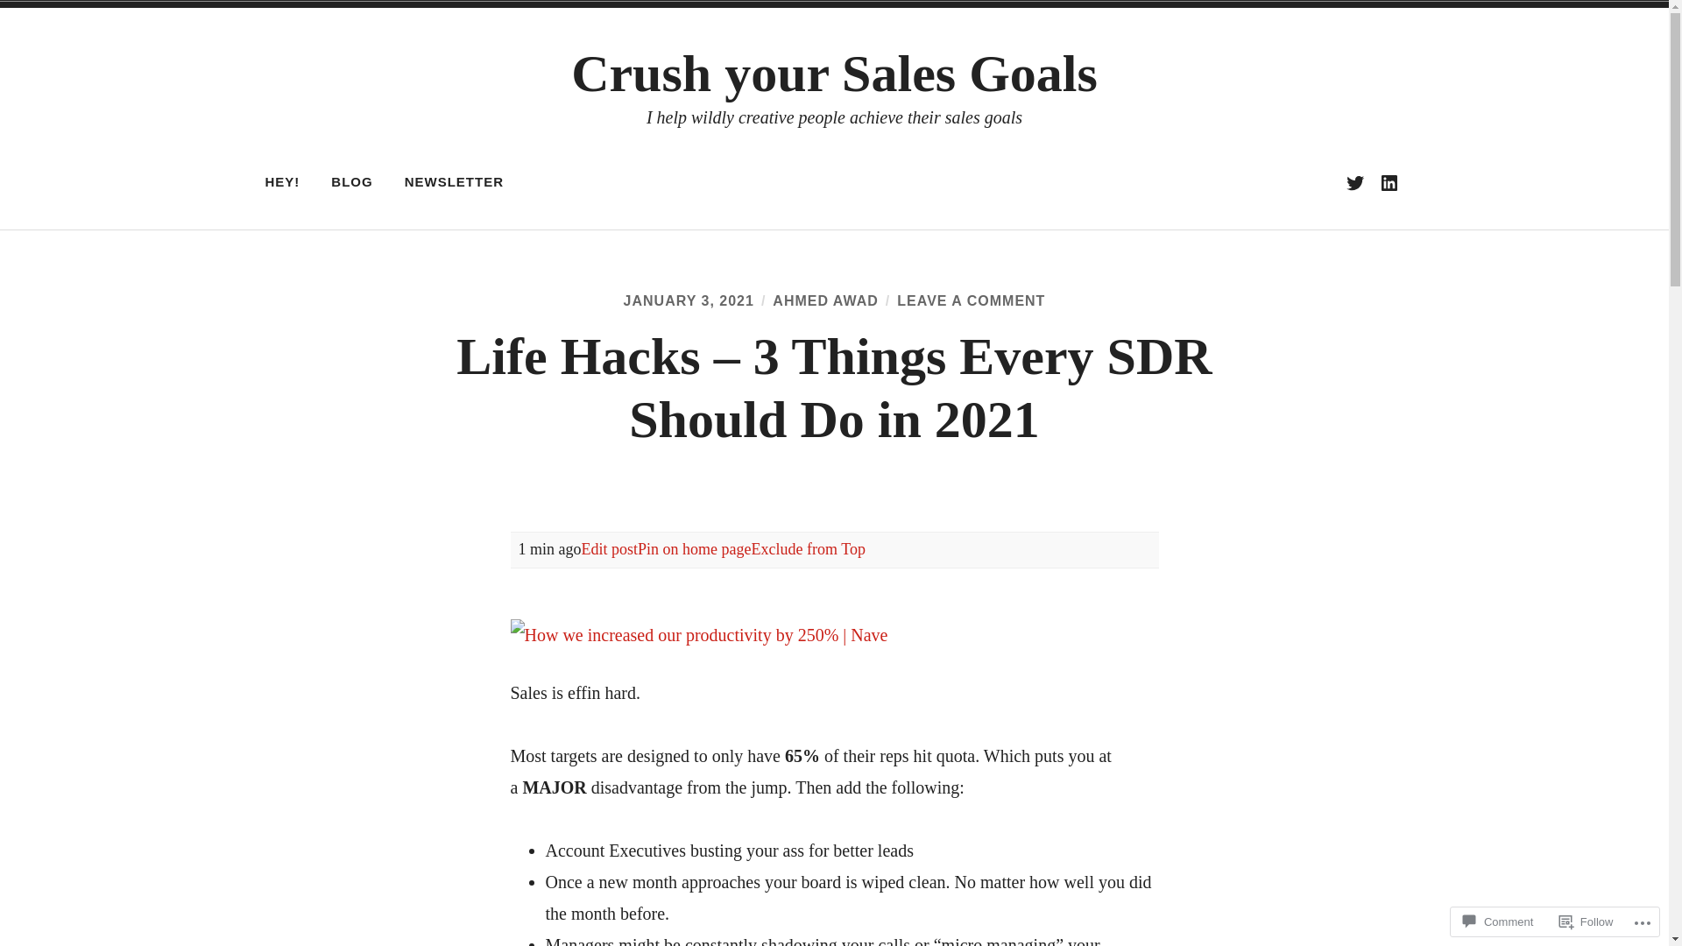 This screenshot has height=946, width=1682. Describe the element at coordinates (825, 301) in the screenshot. I see `AHMED AWAD` at that location.